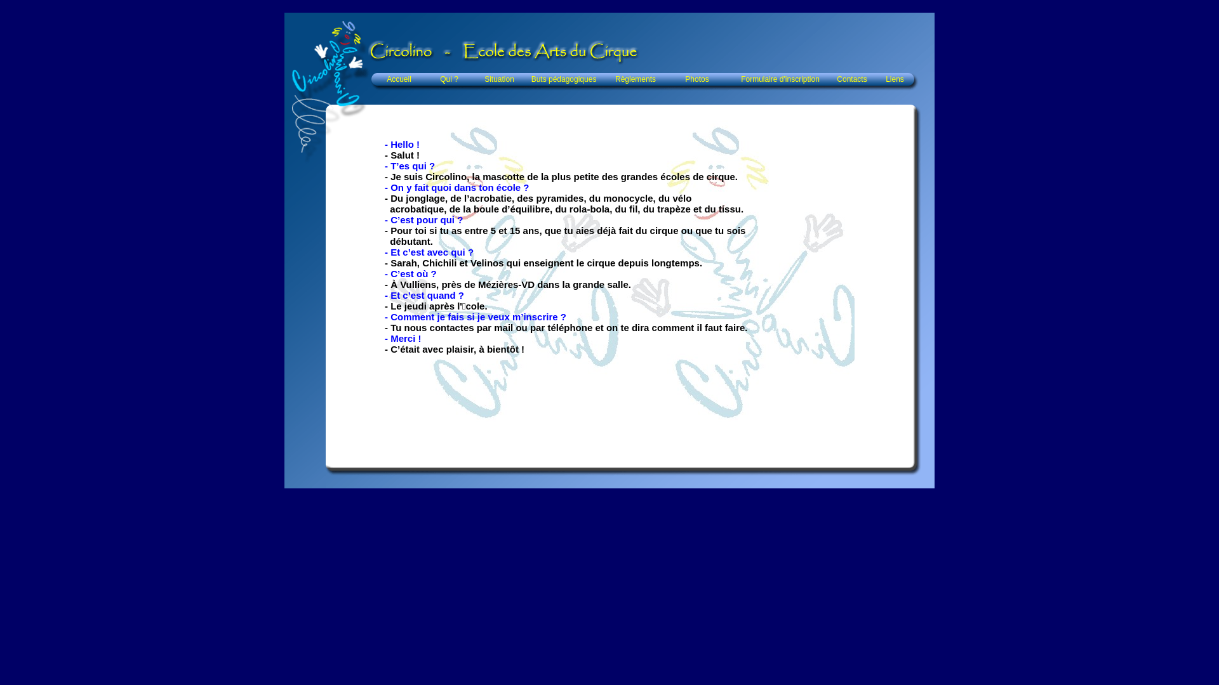 This screenshot has height=685, width=1219. What do you see at coordinates (697, 79) in the screenshot?
I see `Photos` at bounding box center [697, 79].